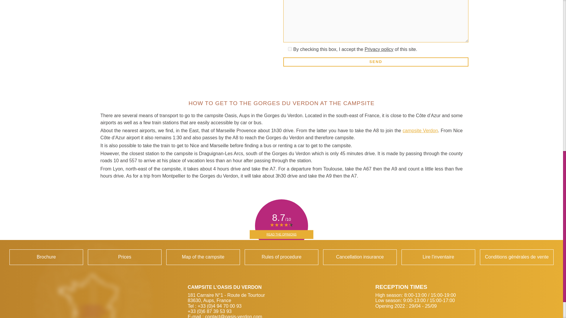 This screenshot has height=318, width=566. What do you see at coordinates (124, 257) in the screenshot?
I see `Consult the rates` at bounding box center [124, 257].